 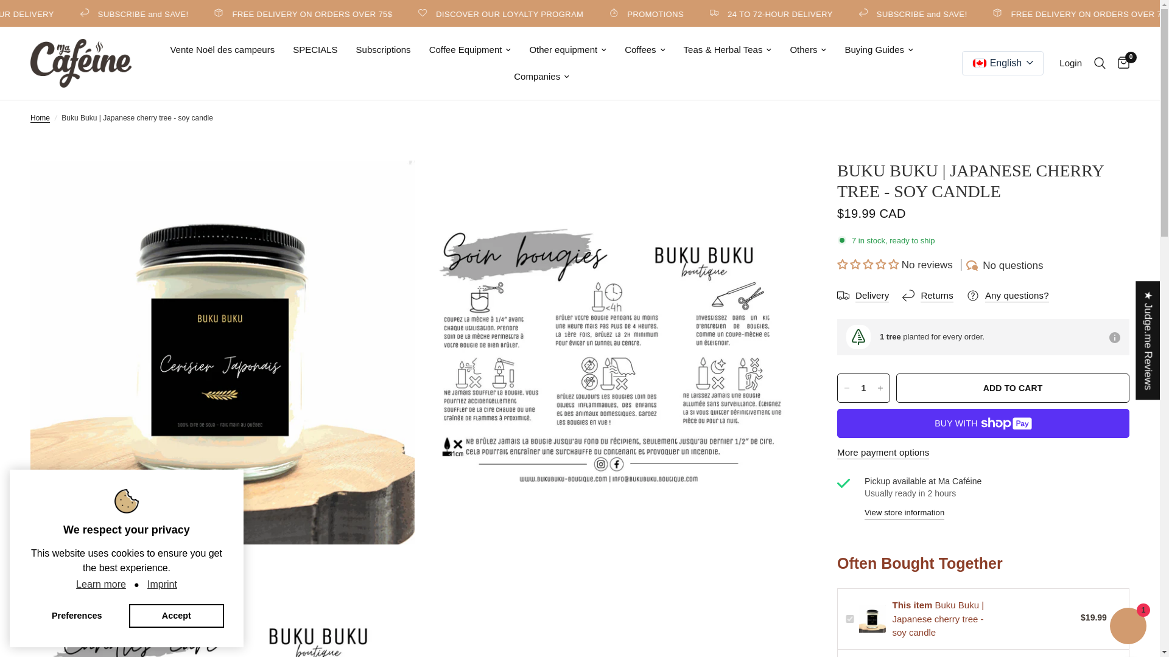 I want to click on 24 TO 72-HOUR DELIVERY, so click(x=865, y=13).